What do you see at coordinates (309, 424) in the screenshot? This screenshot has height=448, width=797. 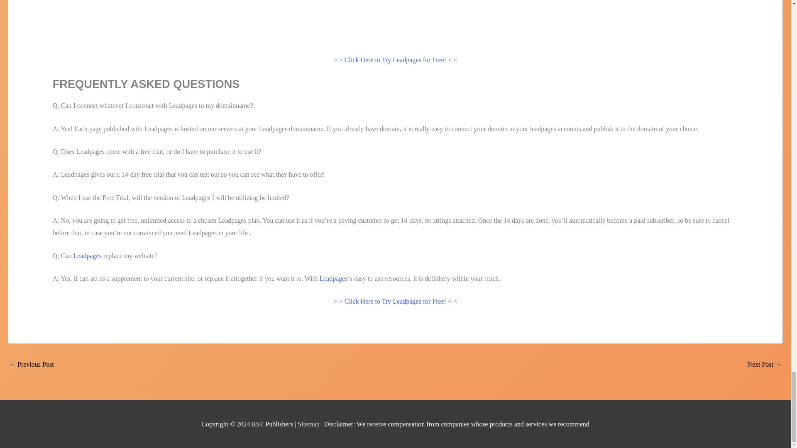 I see `Sitemap` at bounding box center [309, 424].